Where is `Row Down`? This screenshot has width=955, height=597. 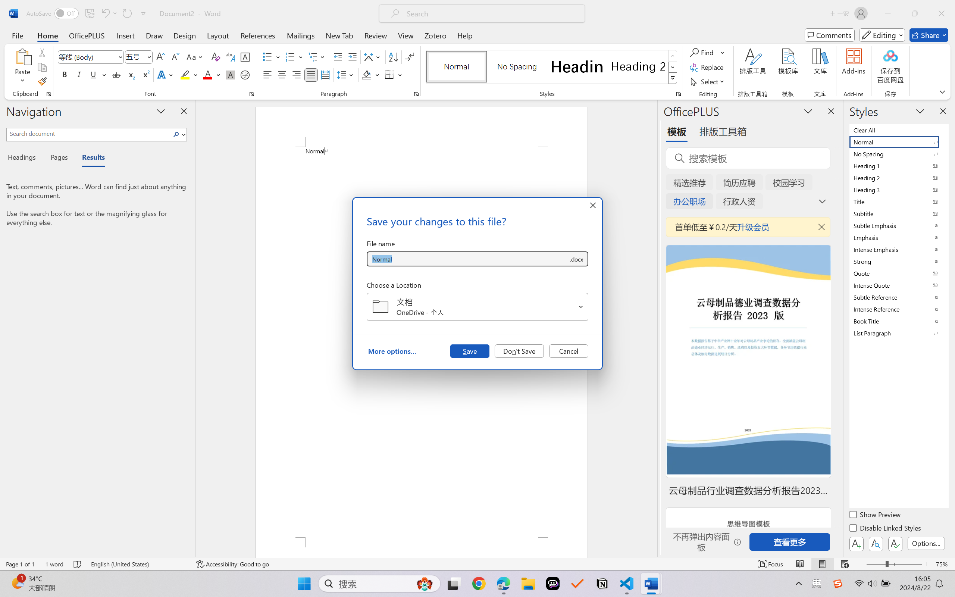
Row Down is located at coordinates (673, 67).